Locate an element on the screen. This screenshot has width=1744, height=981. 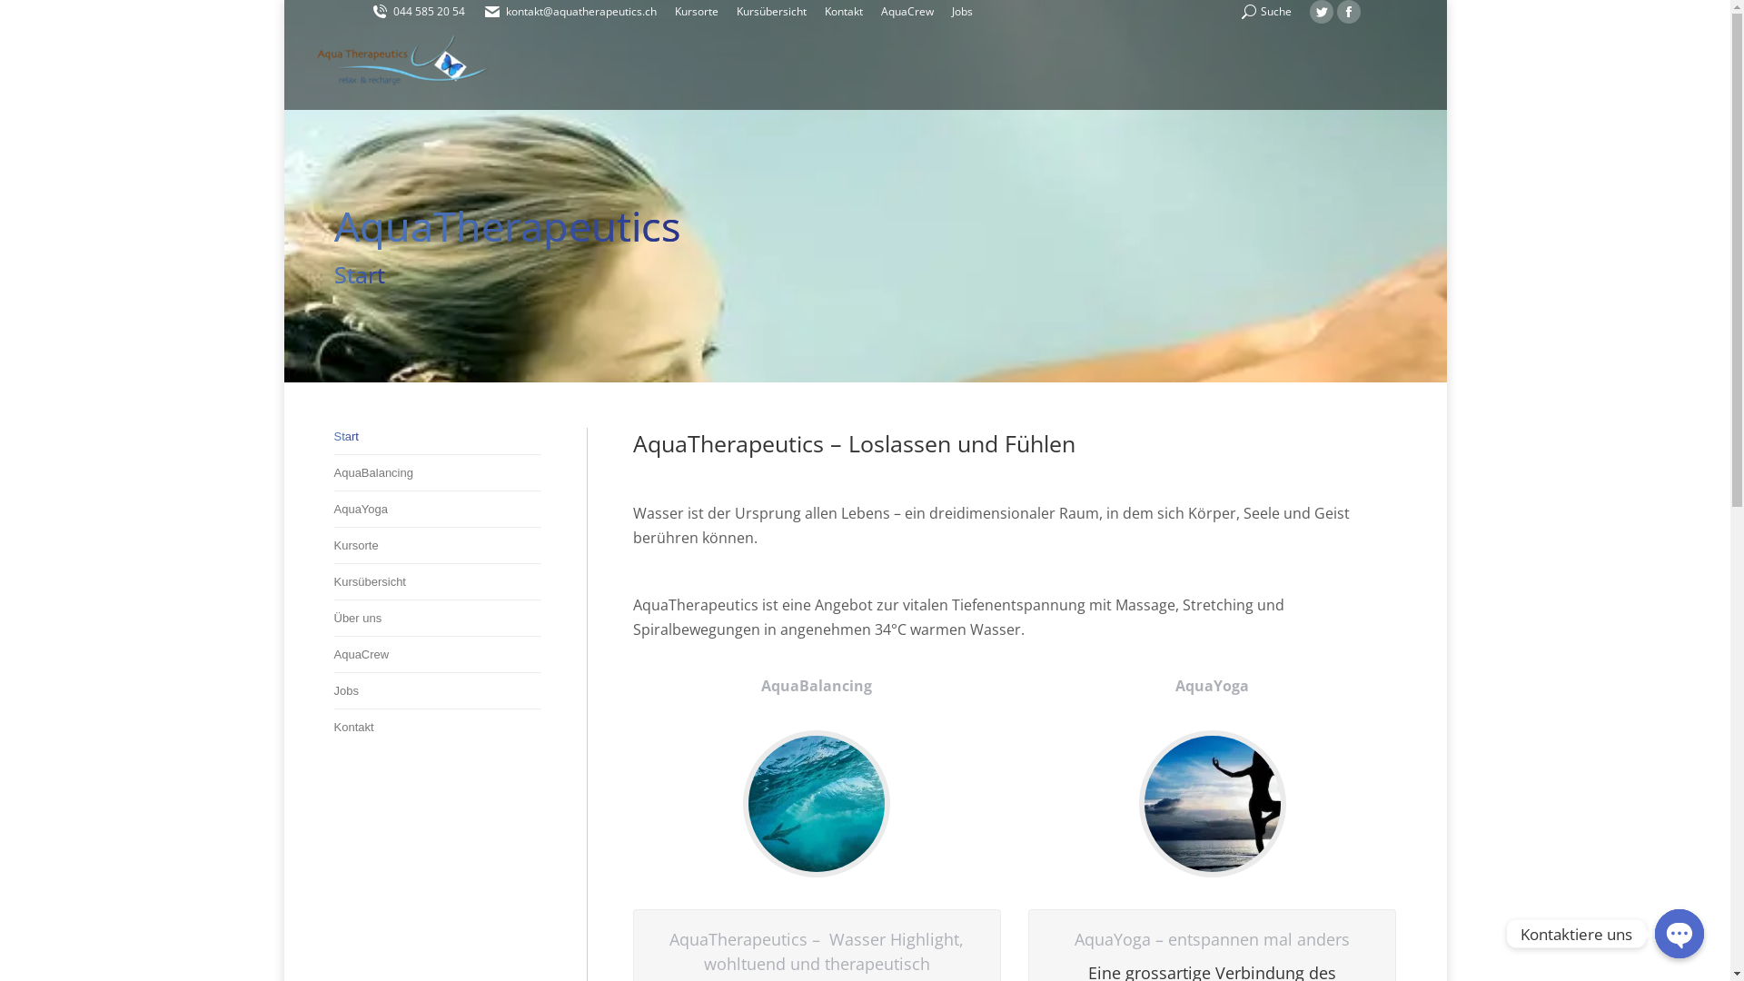
AquaCrew is located at coordinates (362, 655).